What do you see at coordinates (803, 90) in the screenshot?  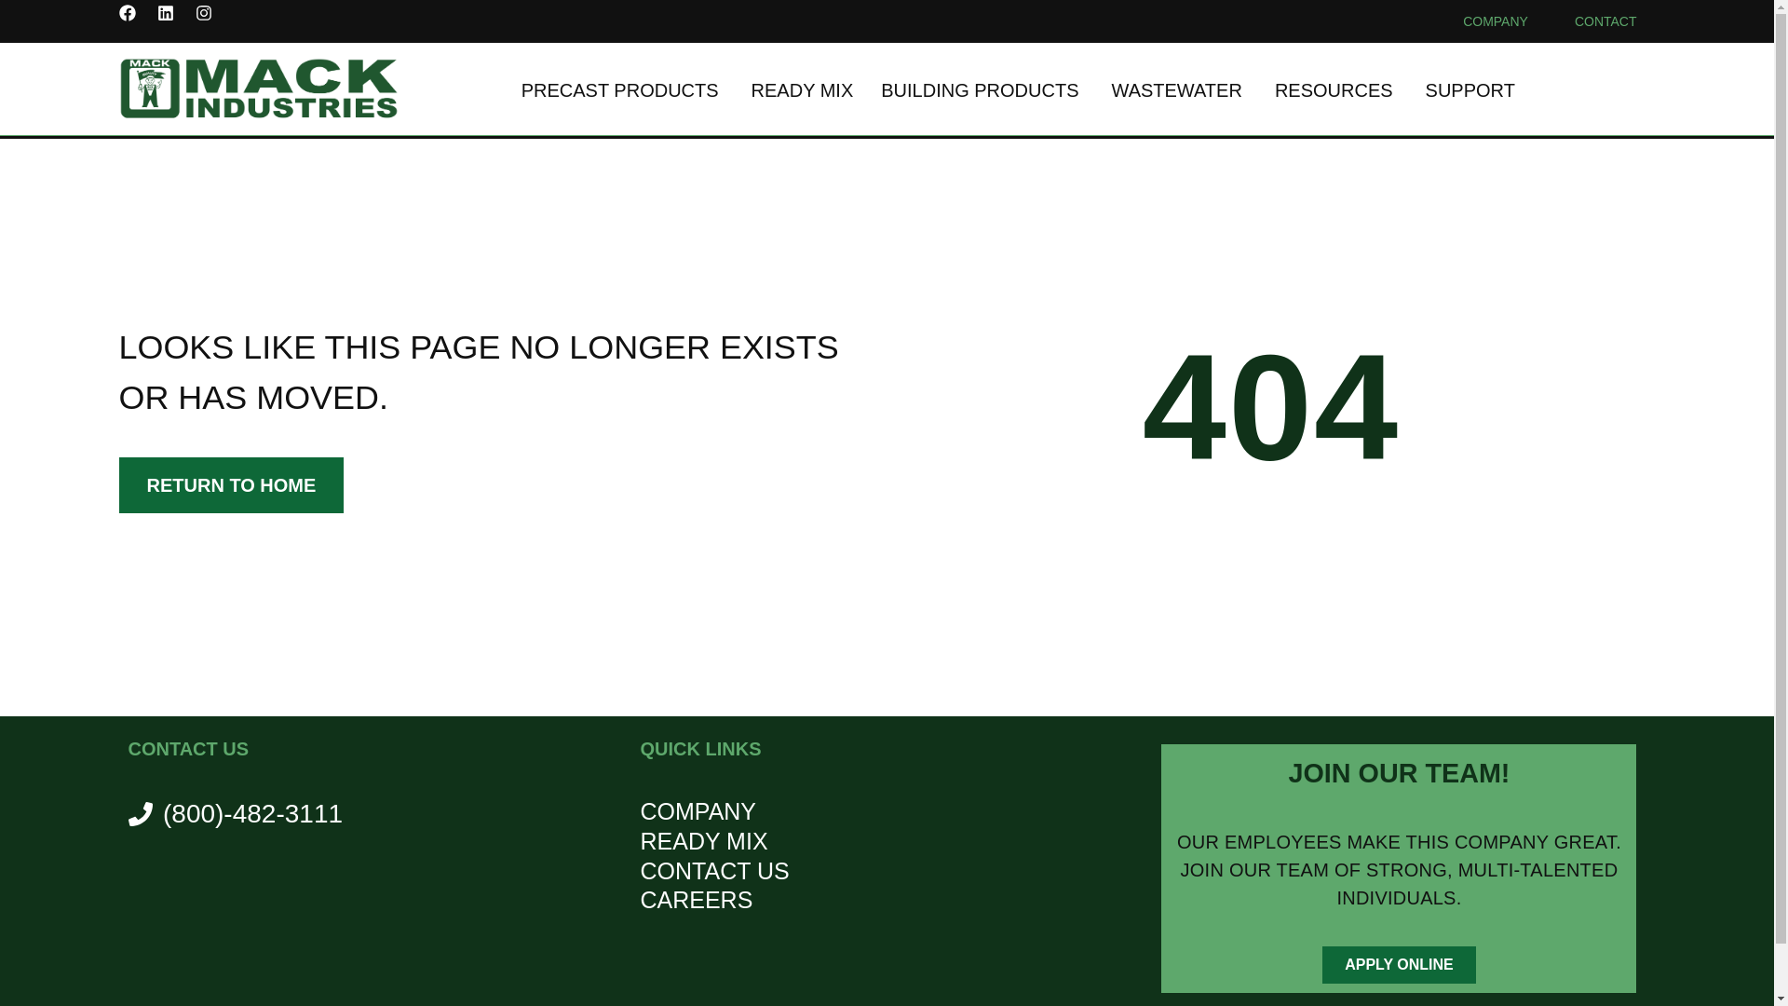 I see `READY MIX` at bounding box center [803, 90].